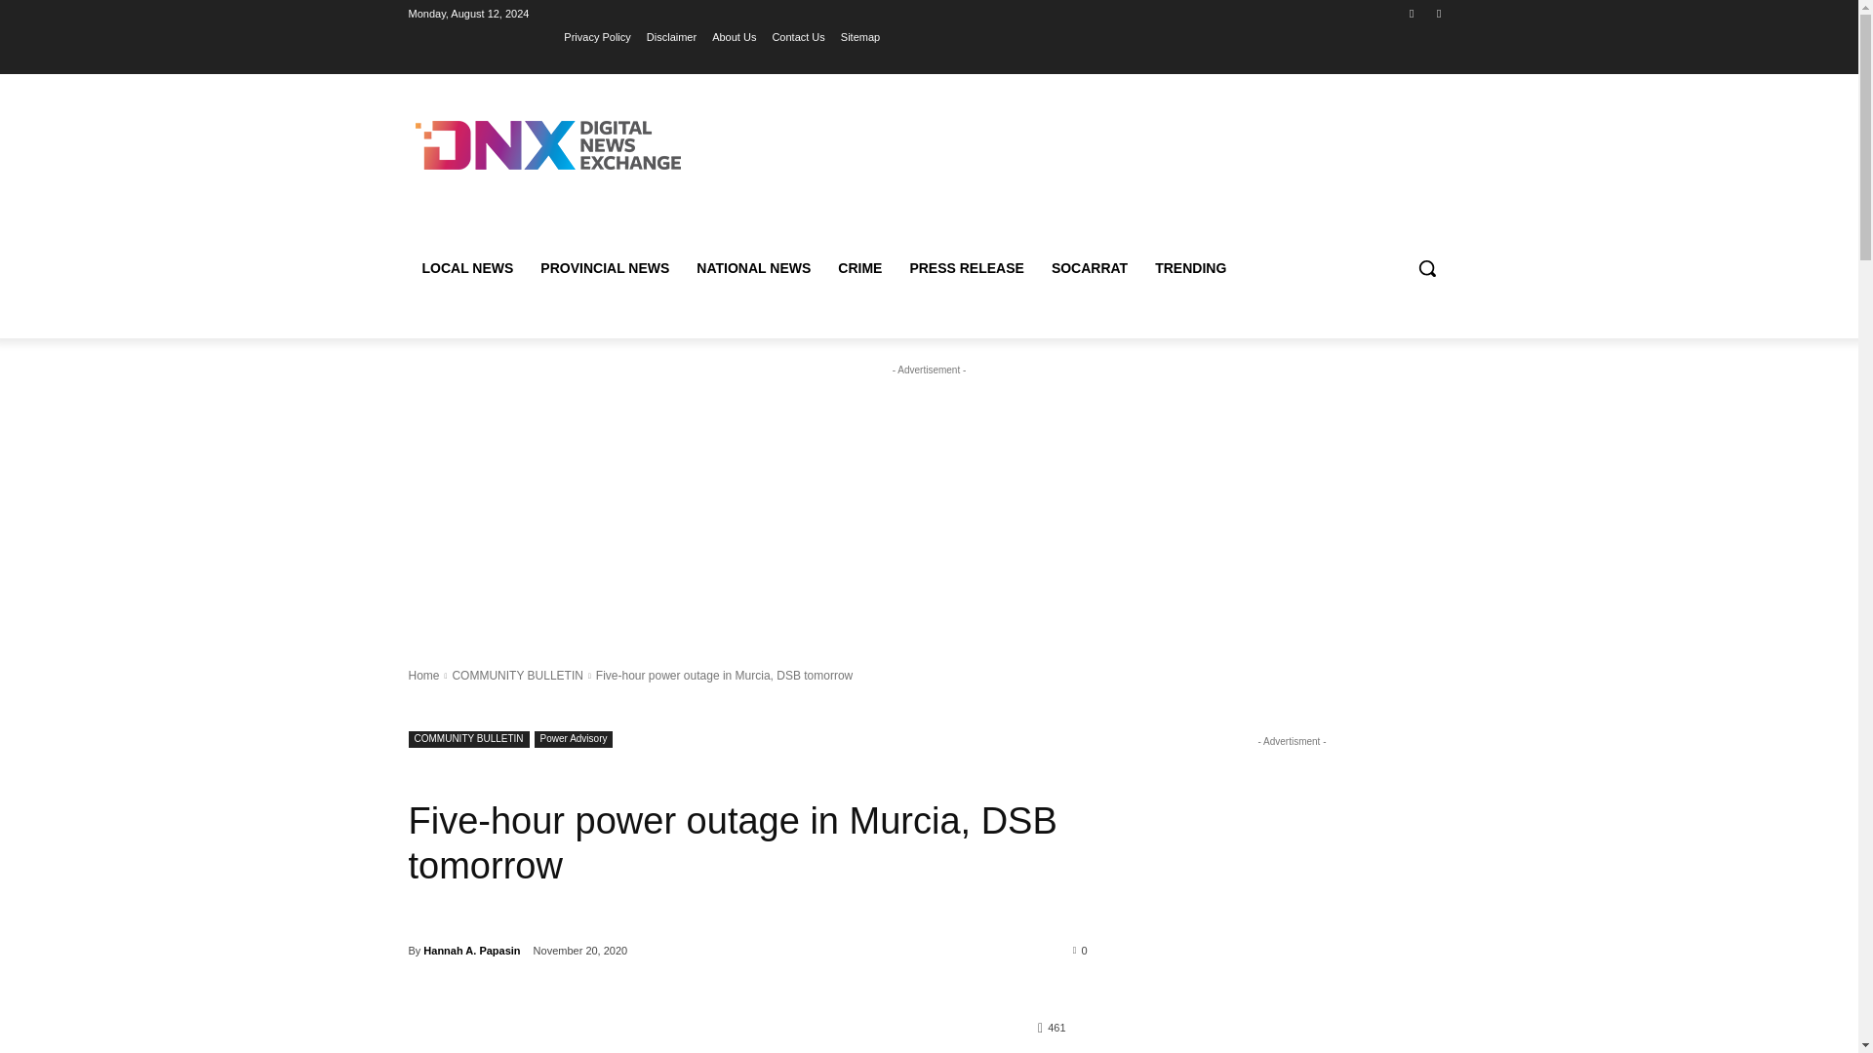 The width and height of the screenshot is (1873, 1053). I want to click on View all posts in COMMUNITY BULLETIN, so click(517, 675).